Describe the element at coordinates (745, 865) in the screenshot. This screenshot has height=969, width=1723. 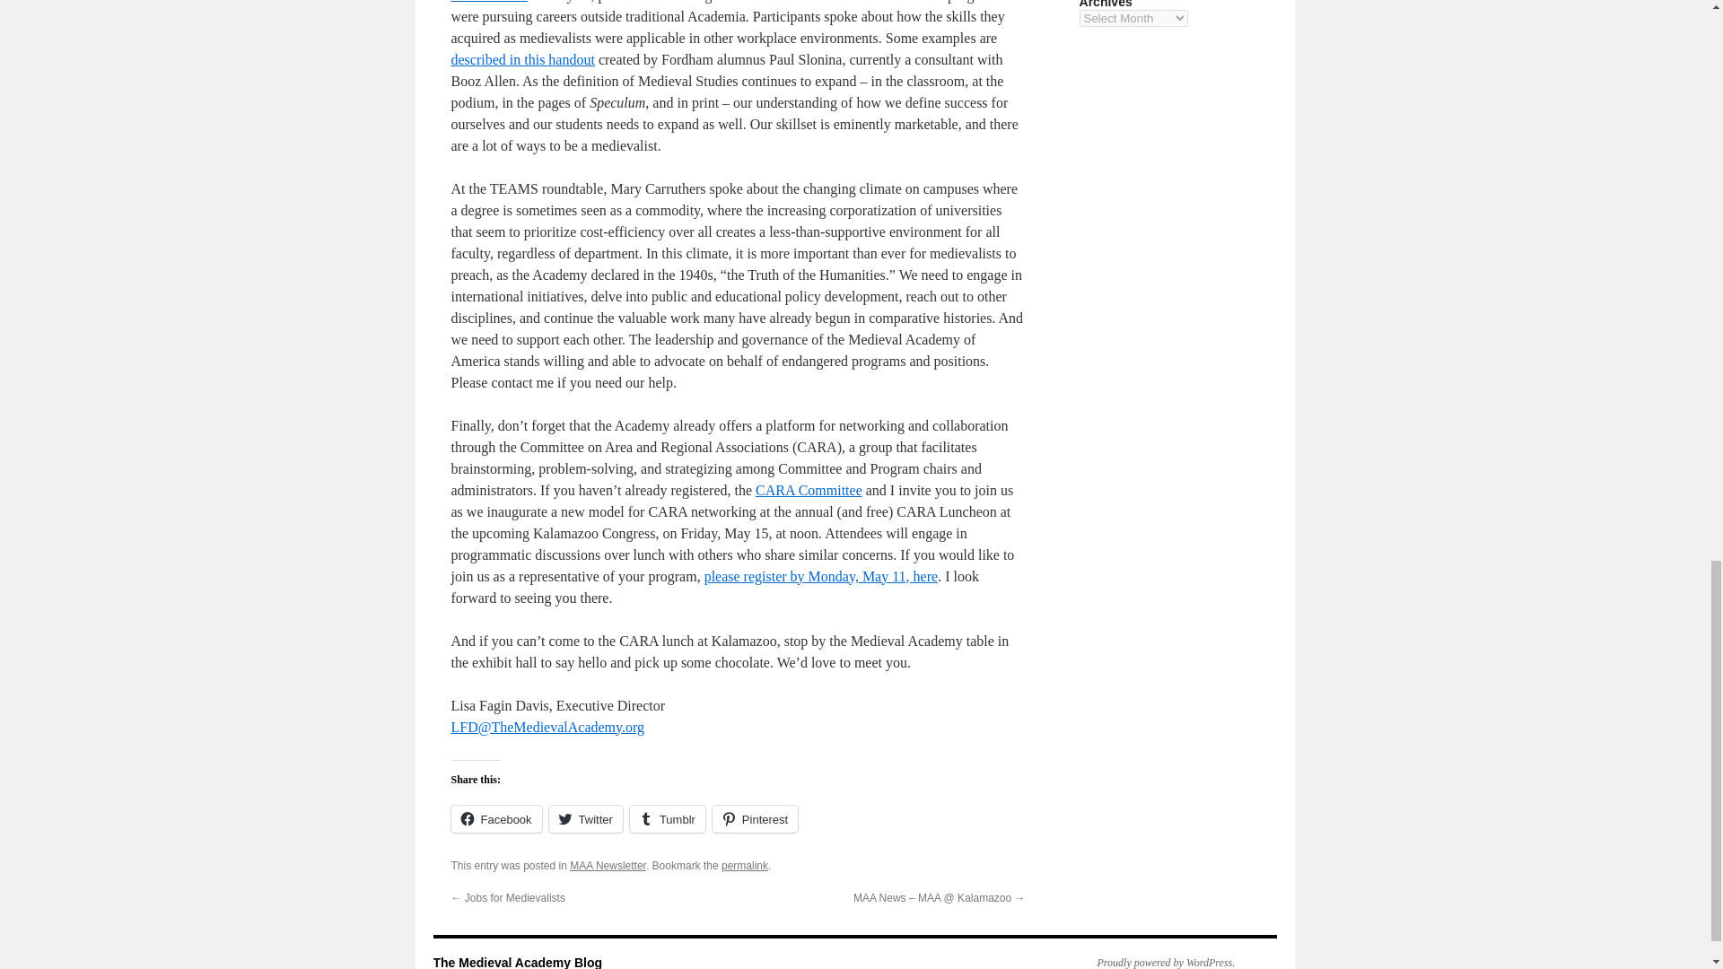
I see `permalink` at that location.